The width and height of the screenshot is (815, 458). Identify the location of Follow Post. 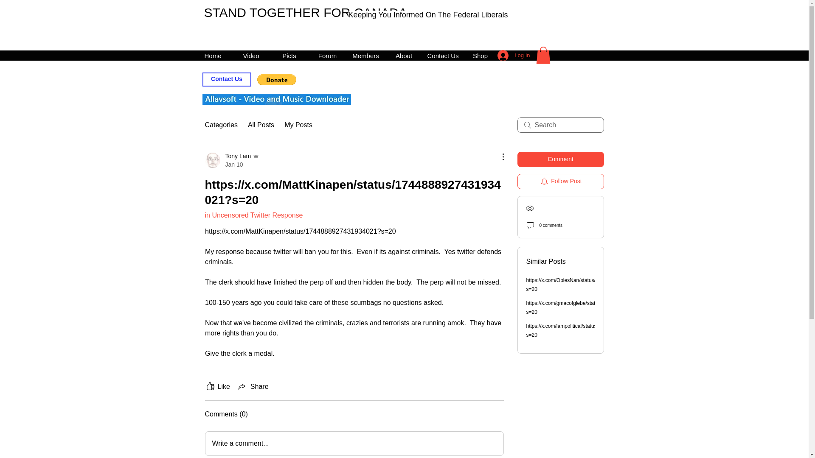
(560, 182).